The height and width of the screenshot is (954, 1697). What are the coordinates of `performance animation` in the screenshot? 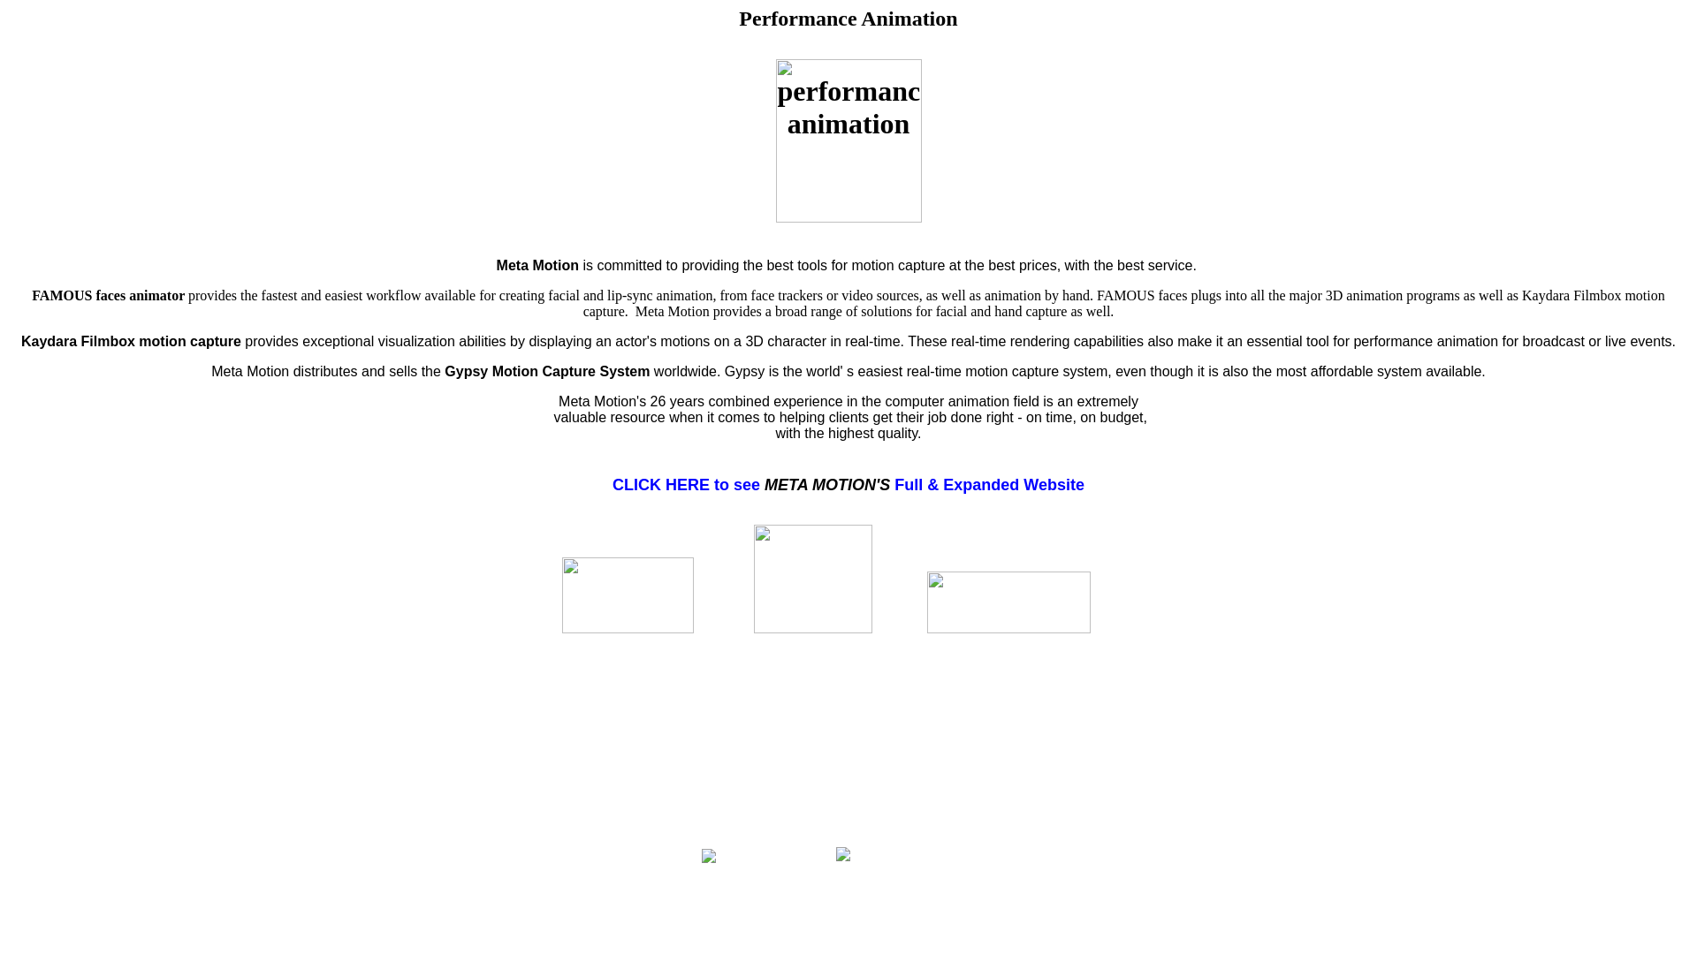 It's located at (848, 720).